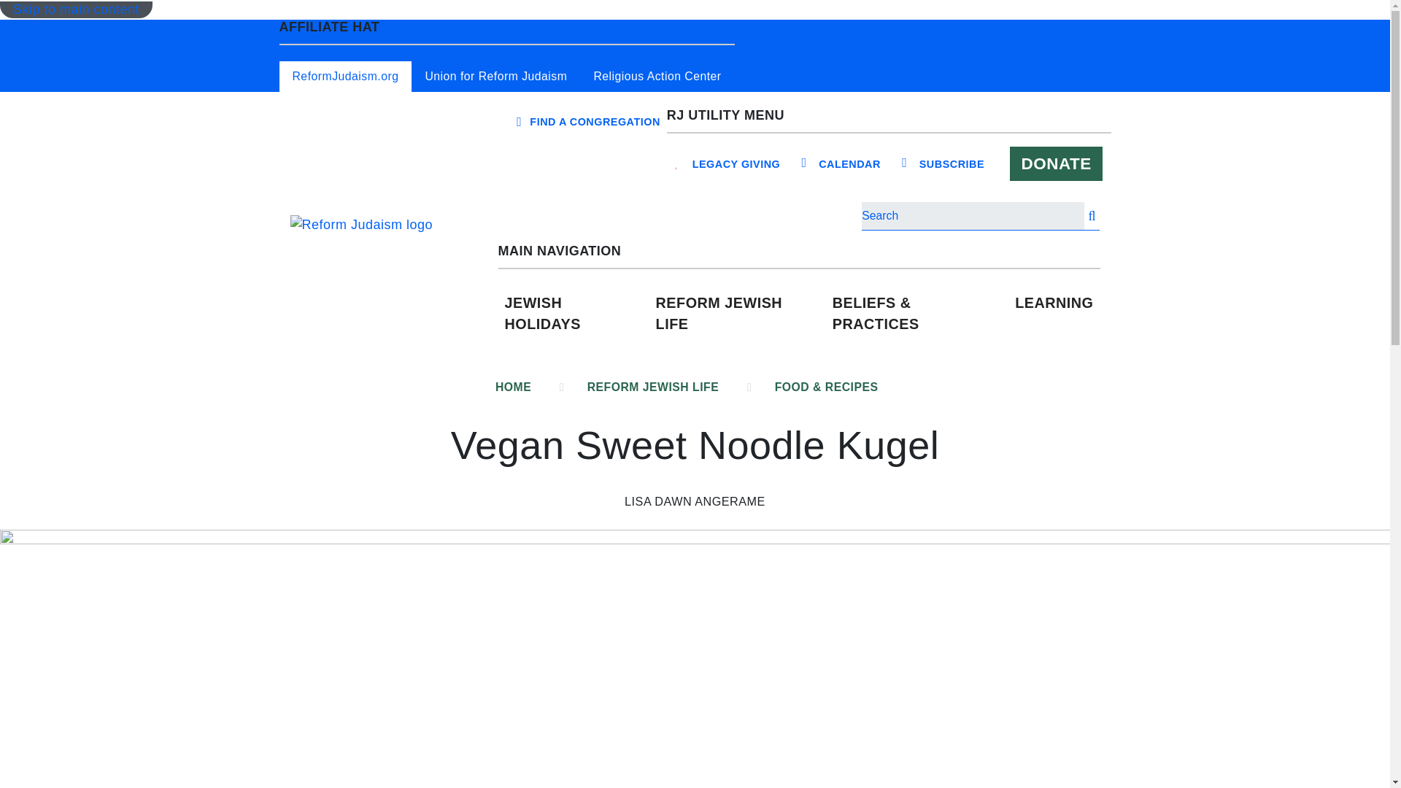 The width and height of the screenshot is (1401, 788). What do you see at coordinates (737, 165) in the screenshot?
I see `LEGACY GIVING` at bounding box center [737, 165].